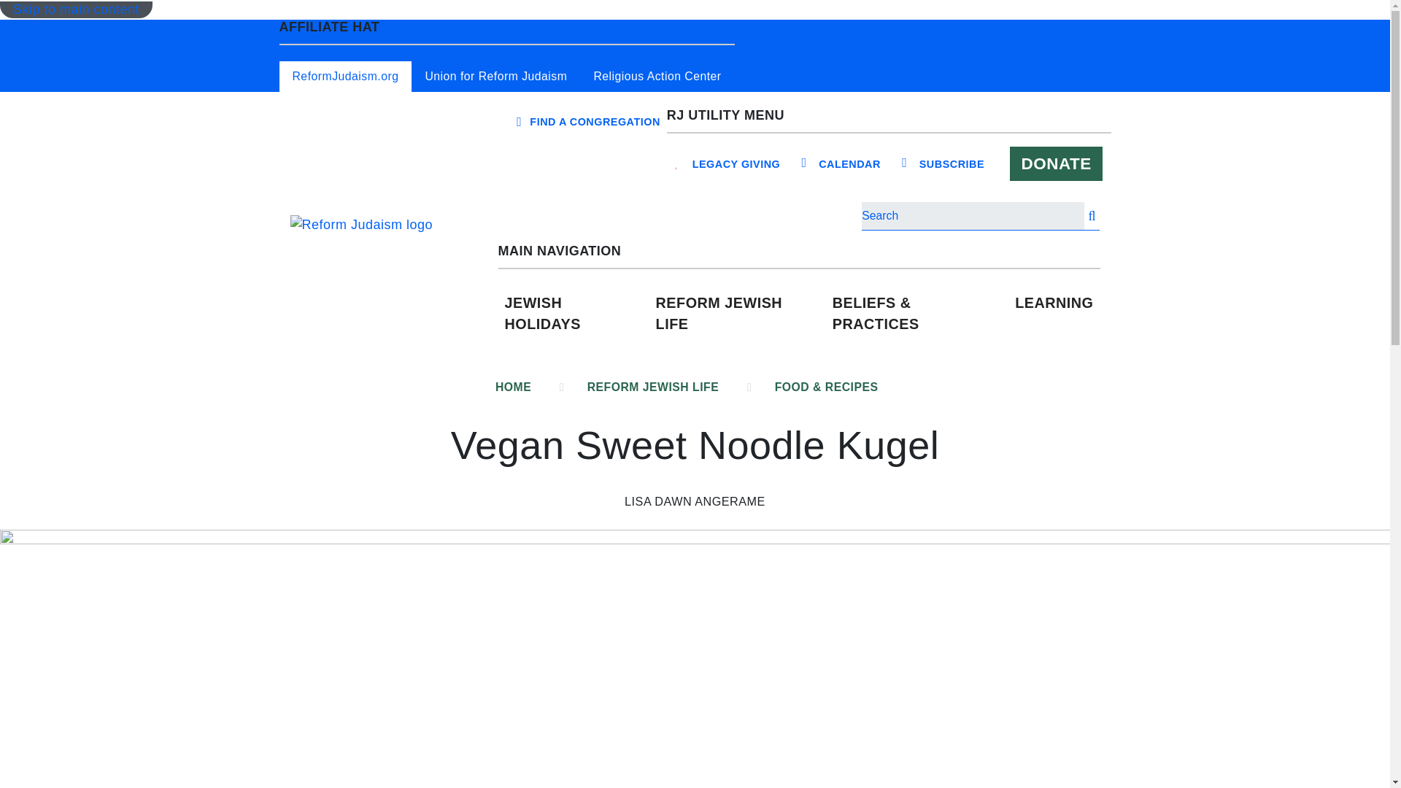 The width and height of the screenshot is (1401, 788). What do you see at coordinates (737, 165) in the screenshot?
I see `LEGACY GIVING` at bounding box center [737, 165].